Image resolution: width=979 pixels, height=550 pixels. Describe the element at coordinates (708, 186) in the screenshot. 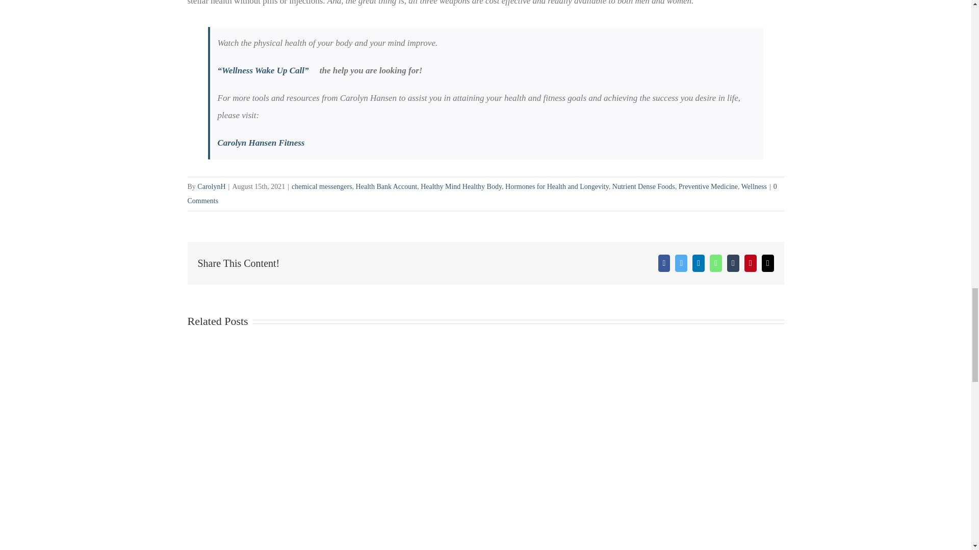

I see `Preventive Medicine` at that location.